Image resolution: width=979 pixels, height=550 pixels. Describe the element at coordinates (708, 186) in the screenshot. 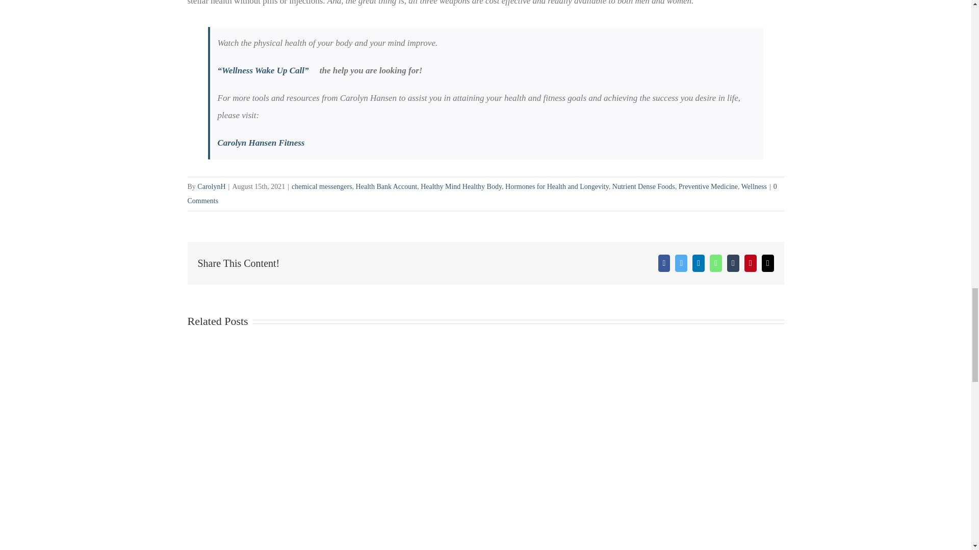

I see `Preventive Medicine` at that location.